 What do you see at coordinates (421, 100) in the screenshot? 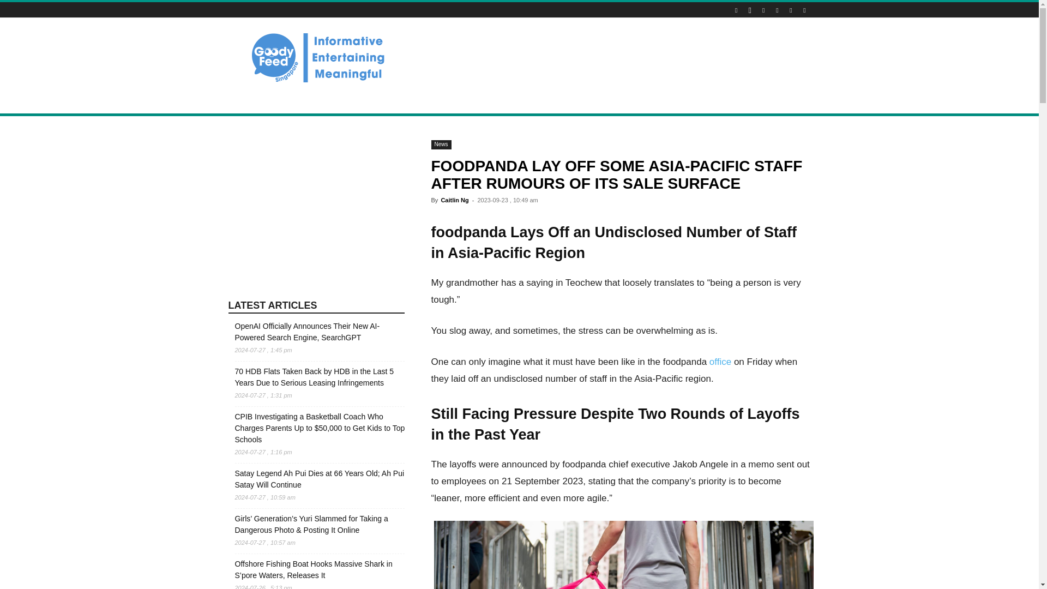
I see `ENTERTAINMENT` at bounding box center [421, 100].